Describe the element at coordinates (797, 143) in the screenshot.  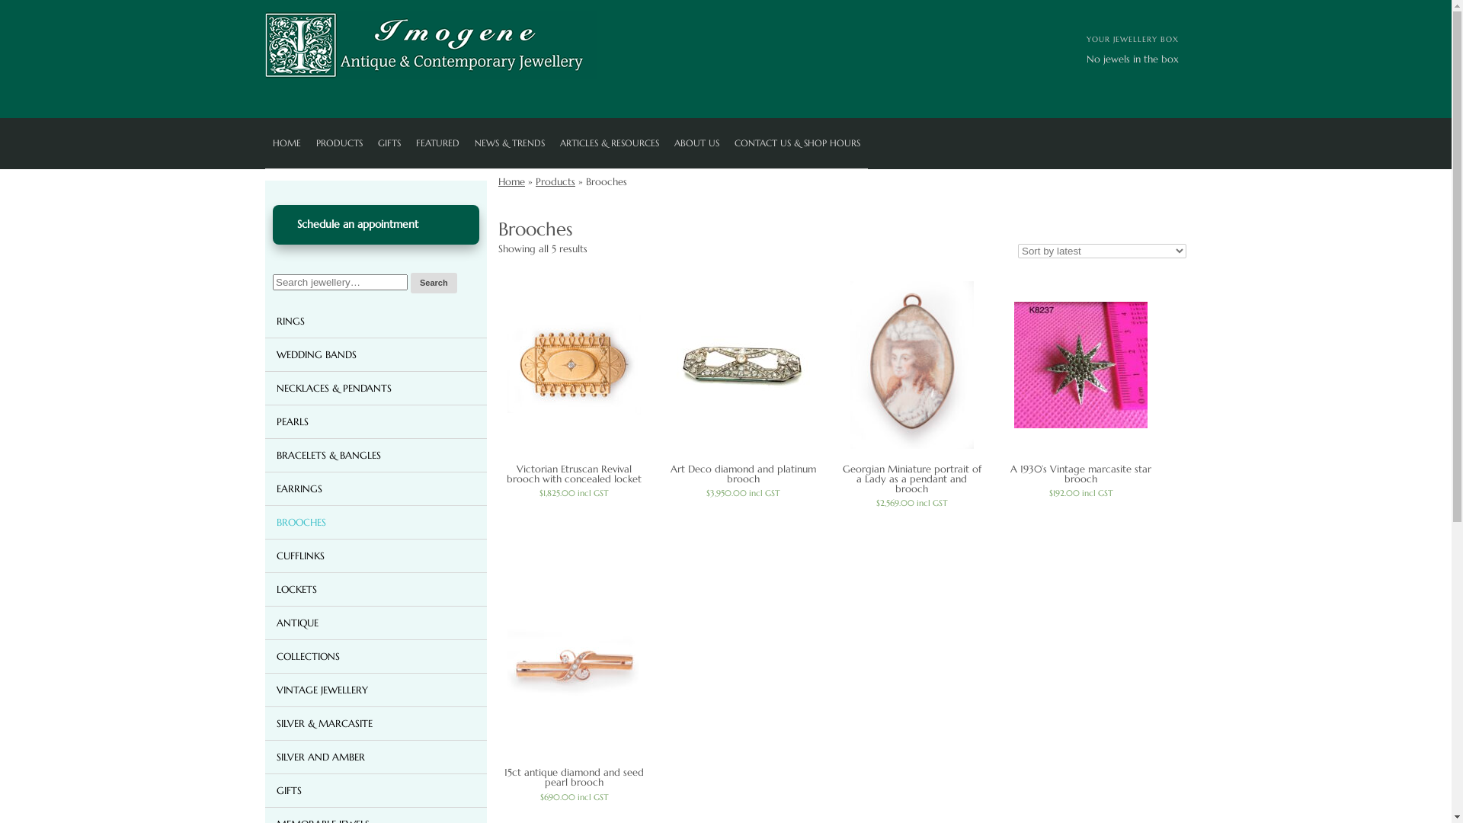
I see `CONTACT US & SHOP HOURS` at that location.